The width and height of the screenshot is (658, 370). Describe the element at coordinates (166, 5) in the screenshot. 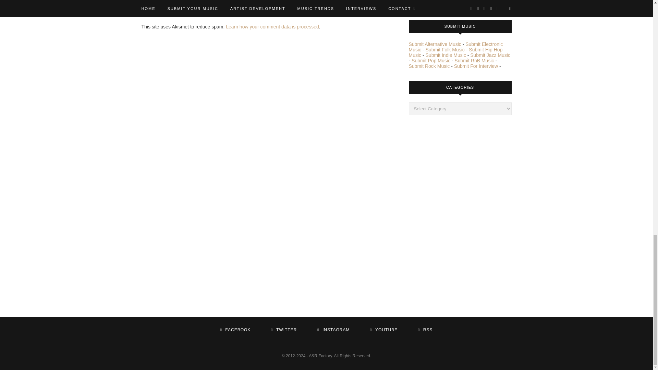

I see `Post Comment` at that location.